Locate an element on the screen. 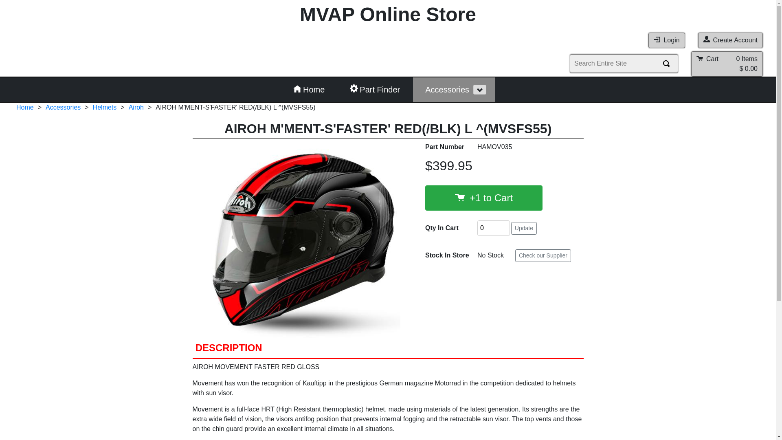 The height and width of the screenshot is (440, 782). Update is located at coordinates (524, 228).